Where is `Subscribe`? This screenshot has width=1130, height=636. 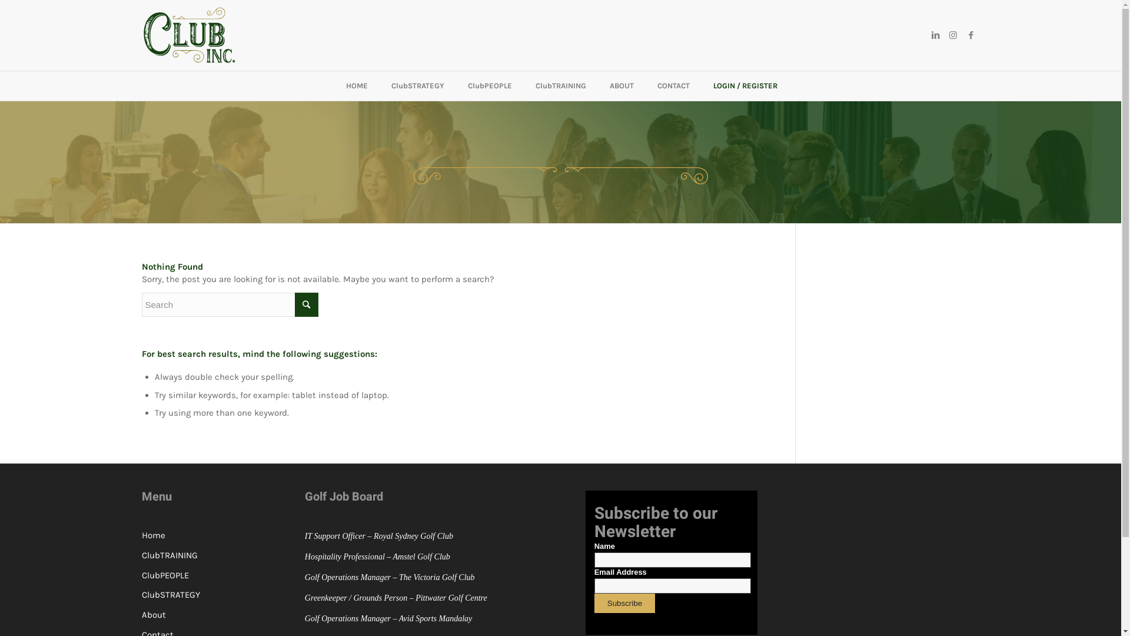
Subscribe is located at coordinates (624, 603).